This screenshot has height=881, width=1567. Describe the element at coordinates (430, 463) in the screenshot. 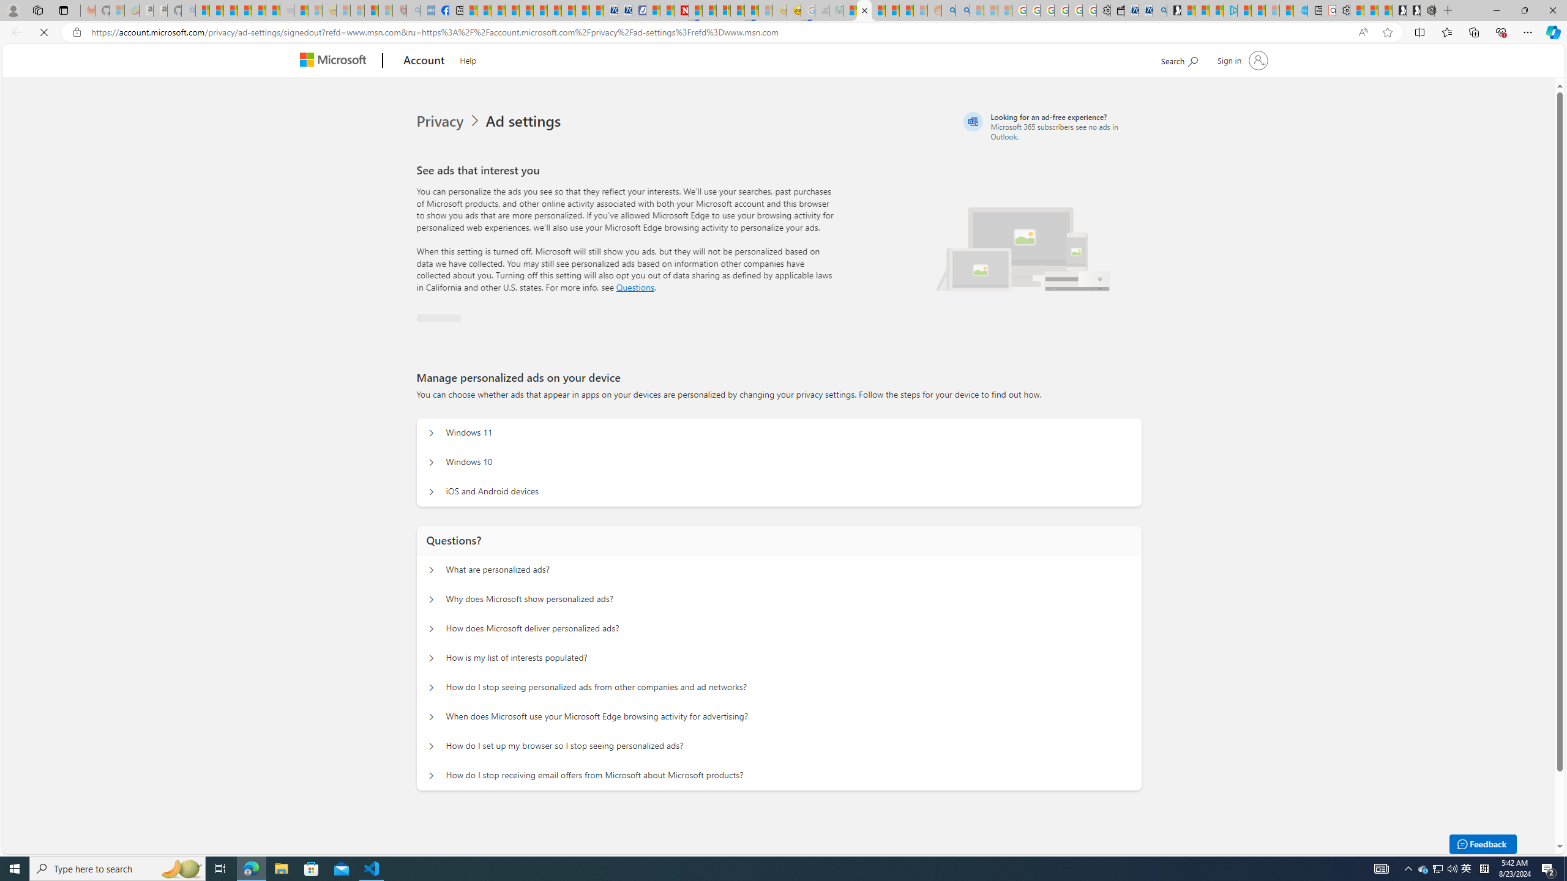

I see `Manage personalized ads on your device Windows 10` at that location.